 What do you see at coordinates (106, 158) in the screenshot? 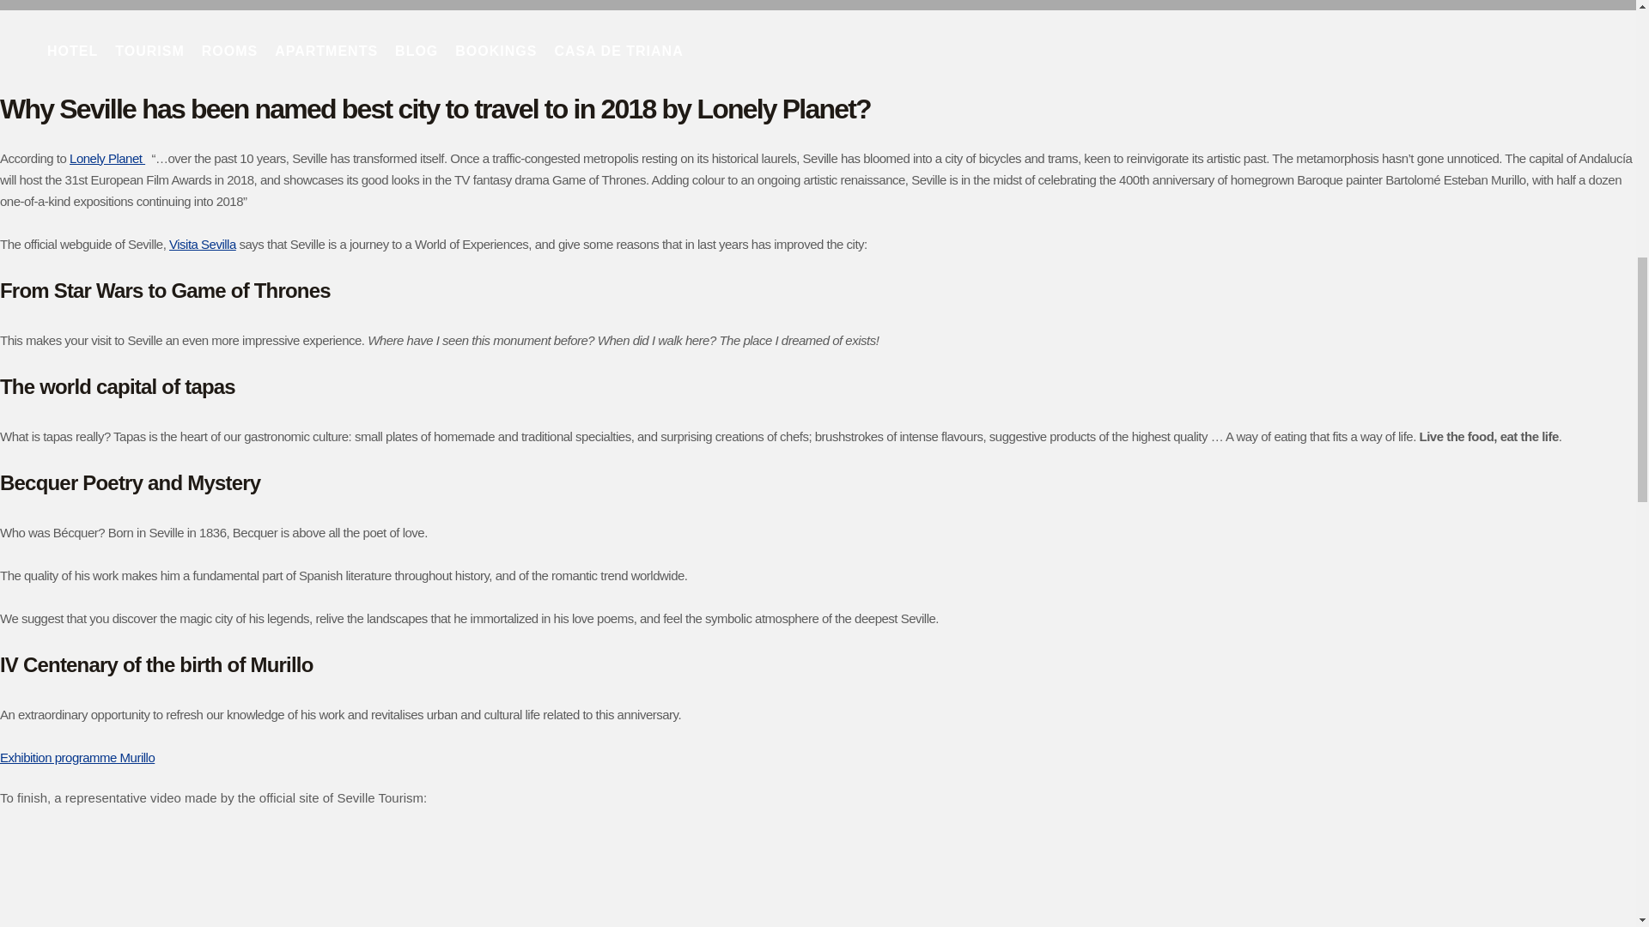
I see `Lonely Planet` at bounding box center [106, 158].